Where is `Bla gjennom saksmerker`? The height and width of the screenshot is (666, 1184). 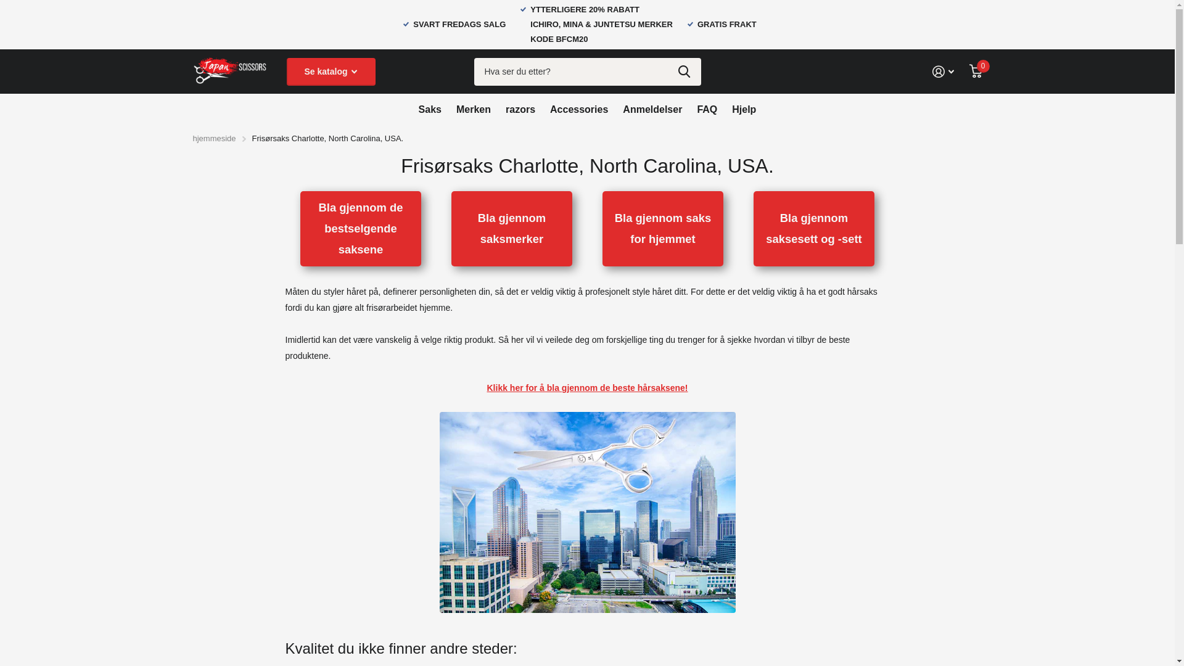
Bla gjennom saksmerker is located at coordinates (512, 229).